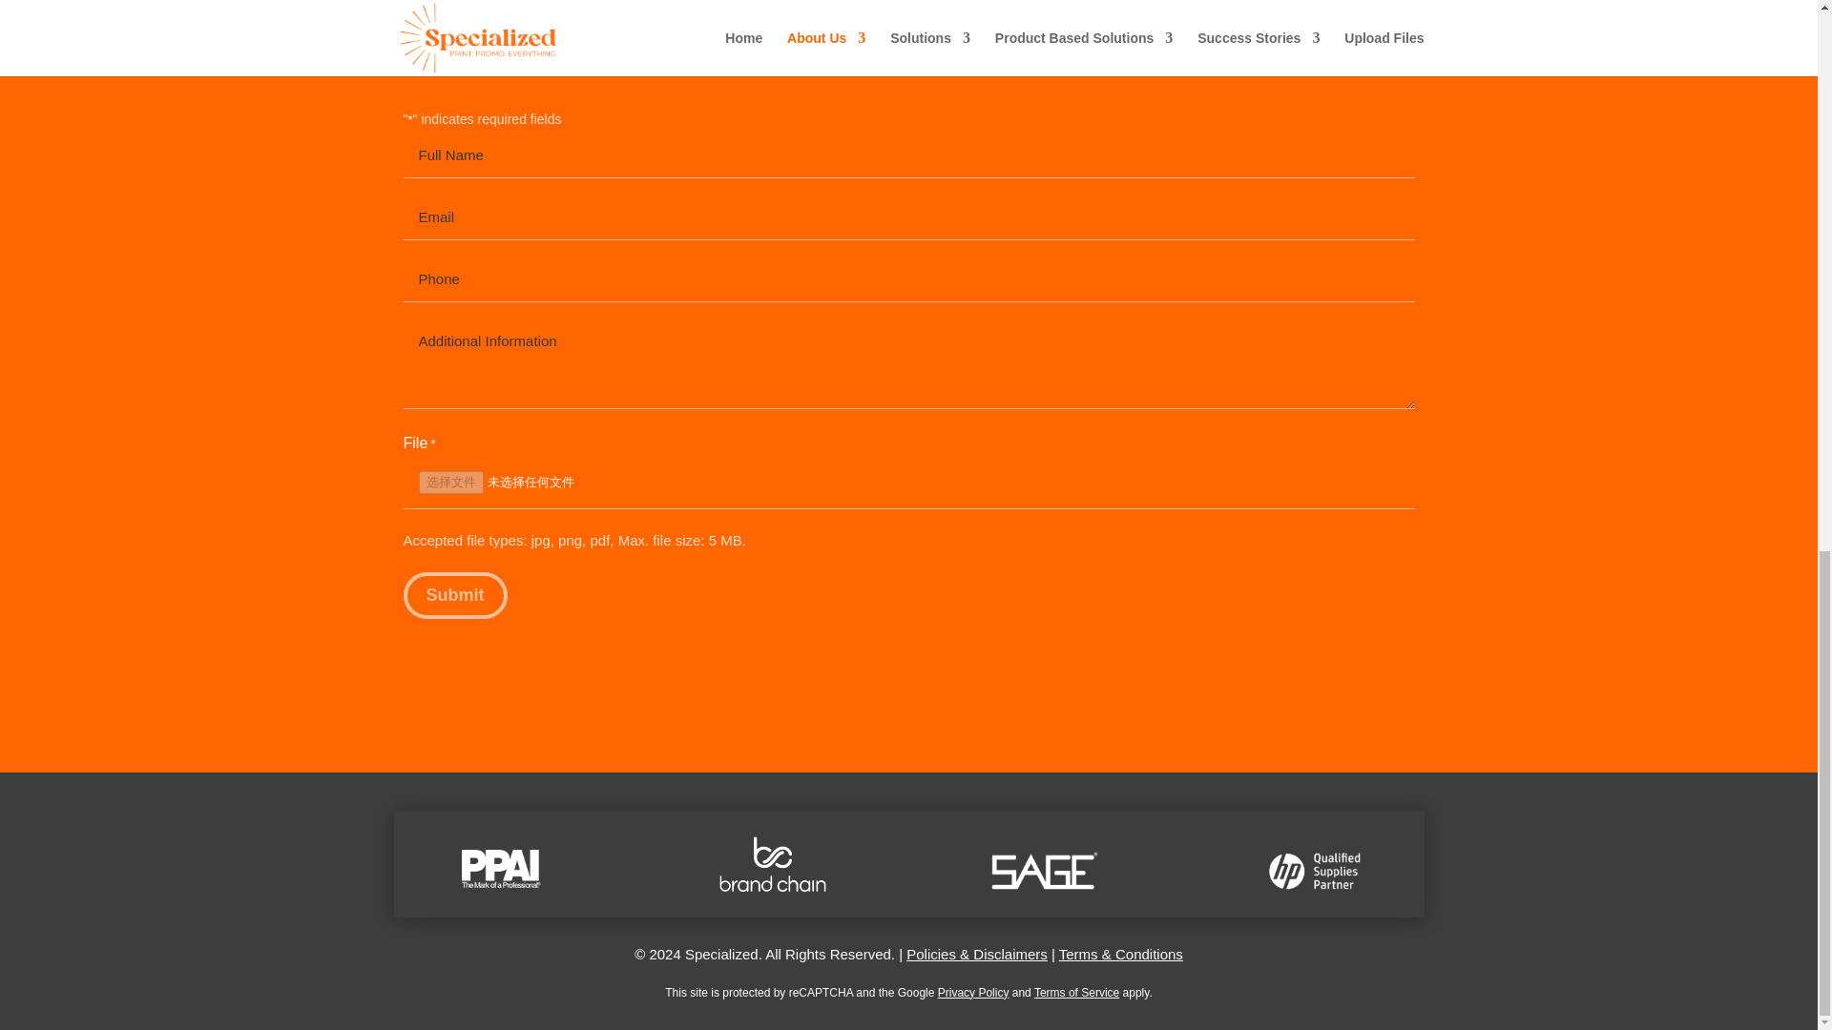 This screenshot has width=1832, height=1030. Describe the element at coordinates (454, 595) in the screenshot. I see `Submit` at that location.